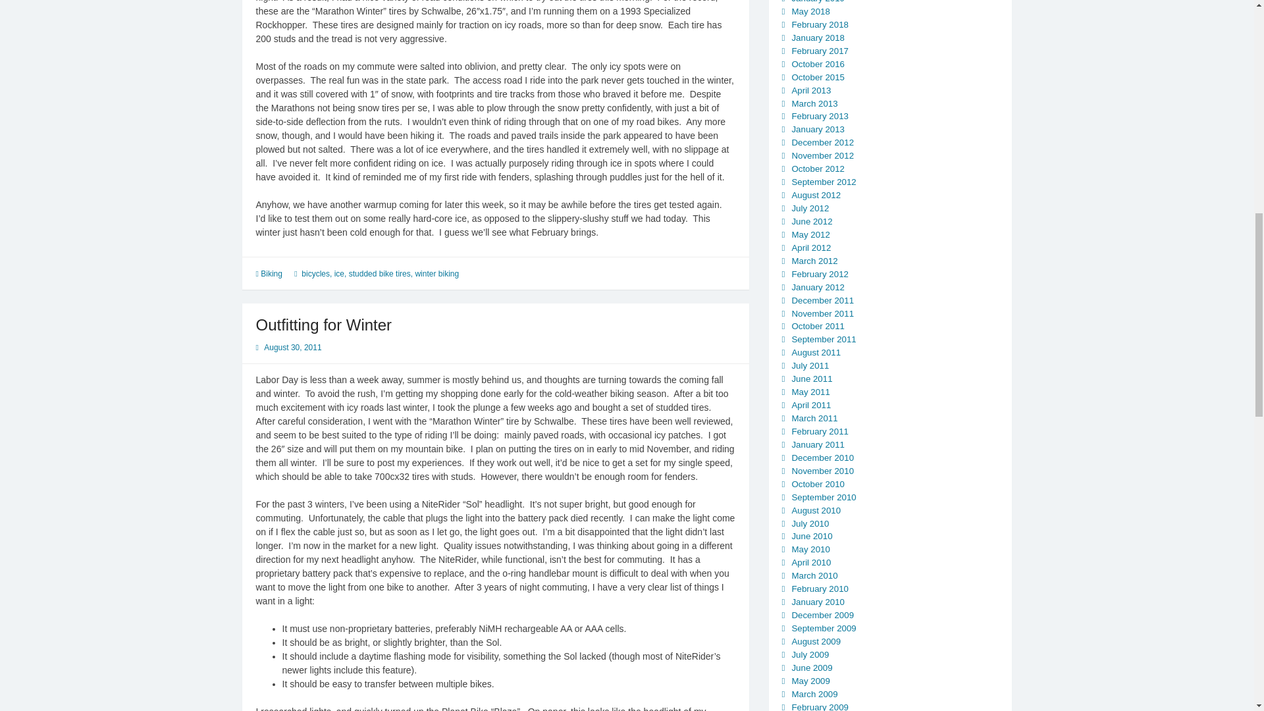 The width and height of the screenshot is (1264, 711). What do you see at coordinates (379, 274) in the screenshot?
I see `studded bike tires` at bounding box center [379, 274].